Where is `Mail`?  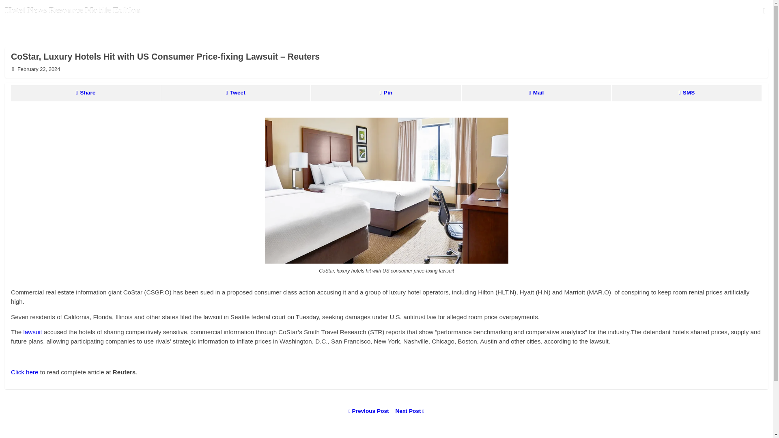 Mail is located at coordinates (536, 93).